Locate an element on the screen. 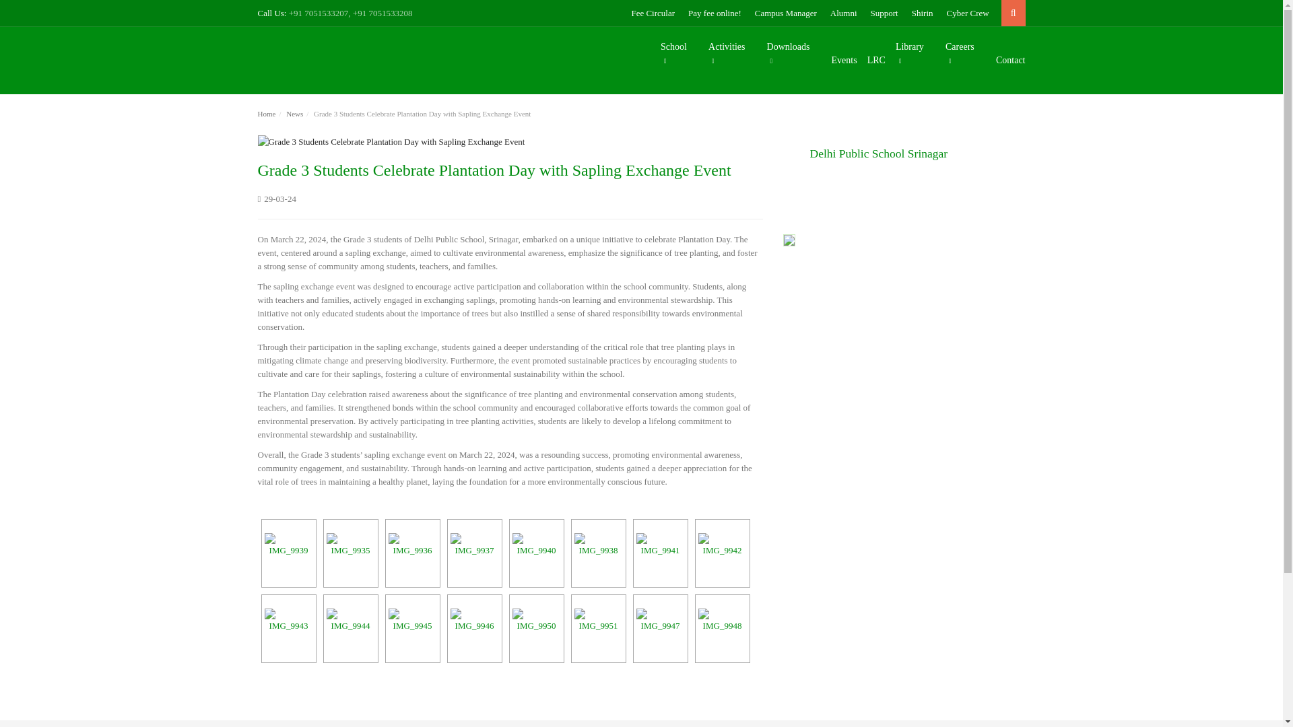  Downloads is located at coordinates (789, 54).